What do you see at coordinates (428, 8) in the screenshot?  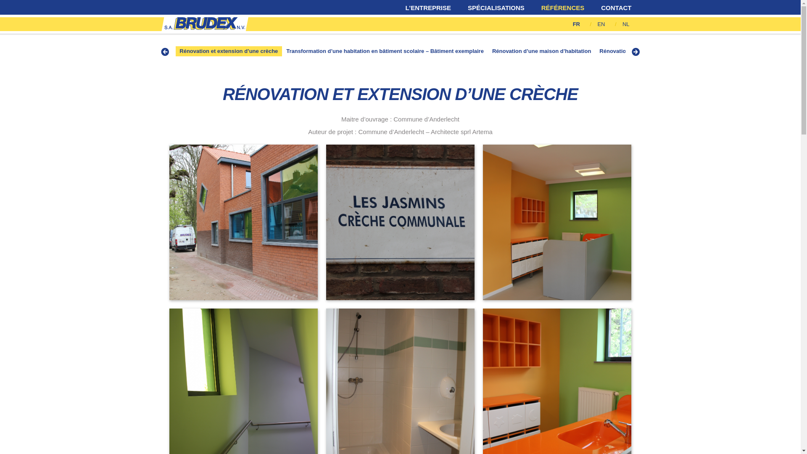 I see `L'ENTREPRISE` at bounding box center [428, 8].